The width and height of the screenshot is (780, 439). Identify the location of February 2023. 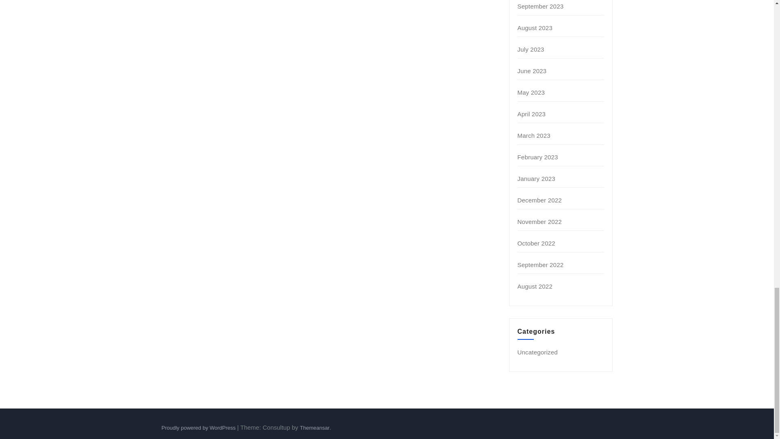
(538, 157).